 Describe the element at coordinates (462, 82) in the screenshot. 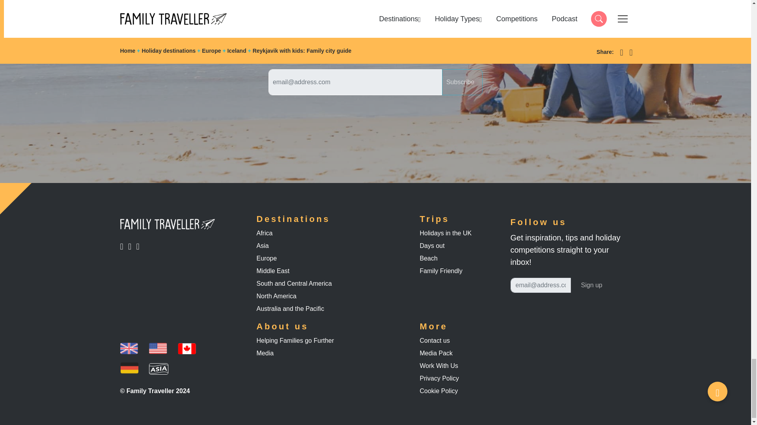

I see `Visit Family Traveller Asia` at that location.